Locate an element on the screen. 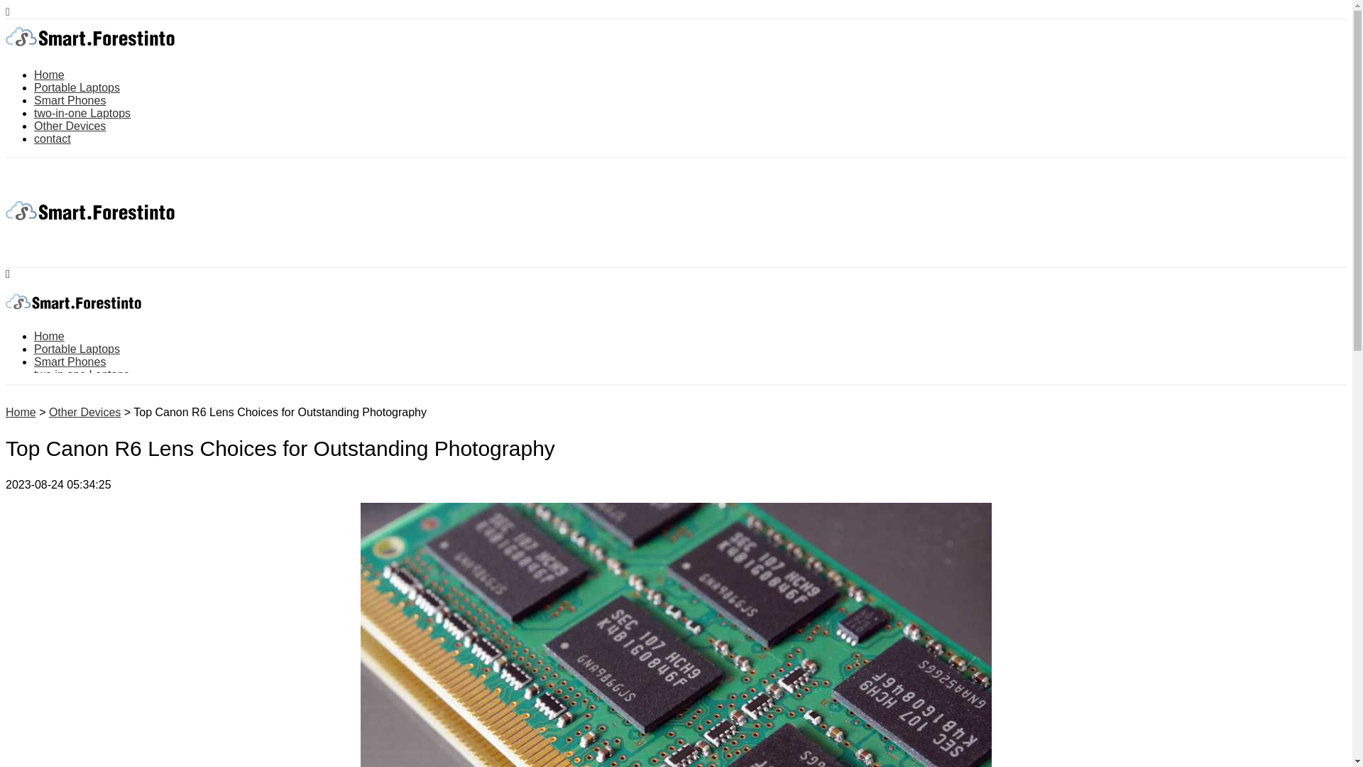  Smart Phones is located at coordinates (70, 100).